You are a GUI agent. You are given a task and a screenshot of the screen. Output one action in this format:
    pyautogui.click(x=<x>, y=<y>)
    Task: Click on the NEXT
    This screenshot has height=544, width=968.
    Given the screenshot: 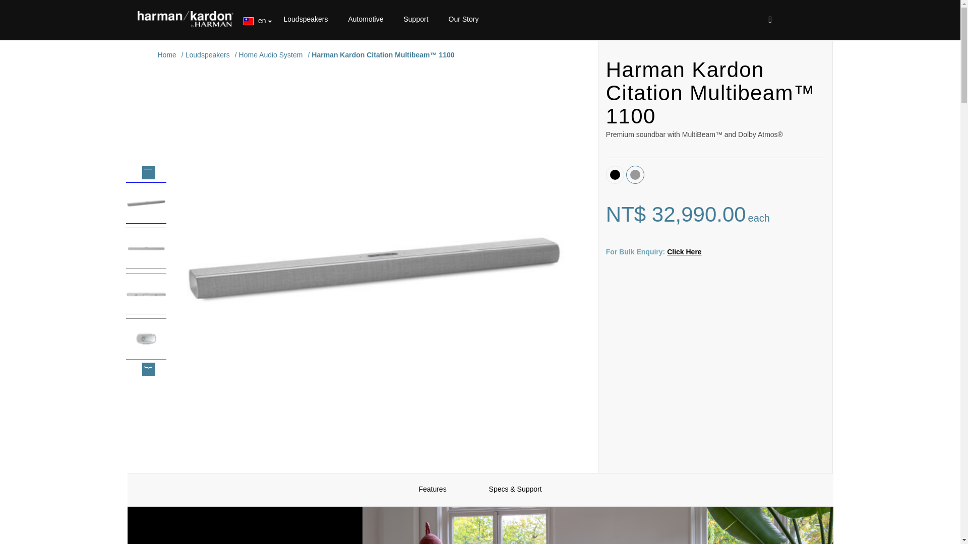 What is the action you would take?
    pyautogui.click(x=148, y=369)
    